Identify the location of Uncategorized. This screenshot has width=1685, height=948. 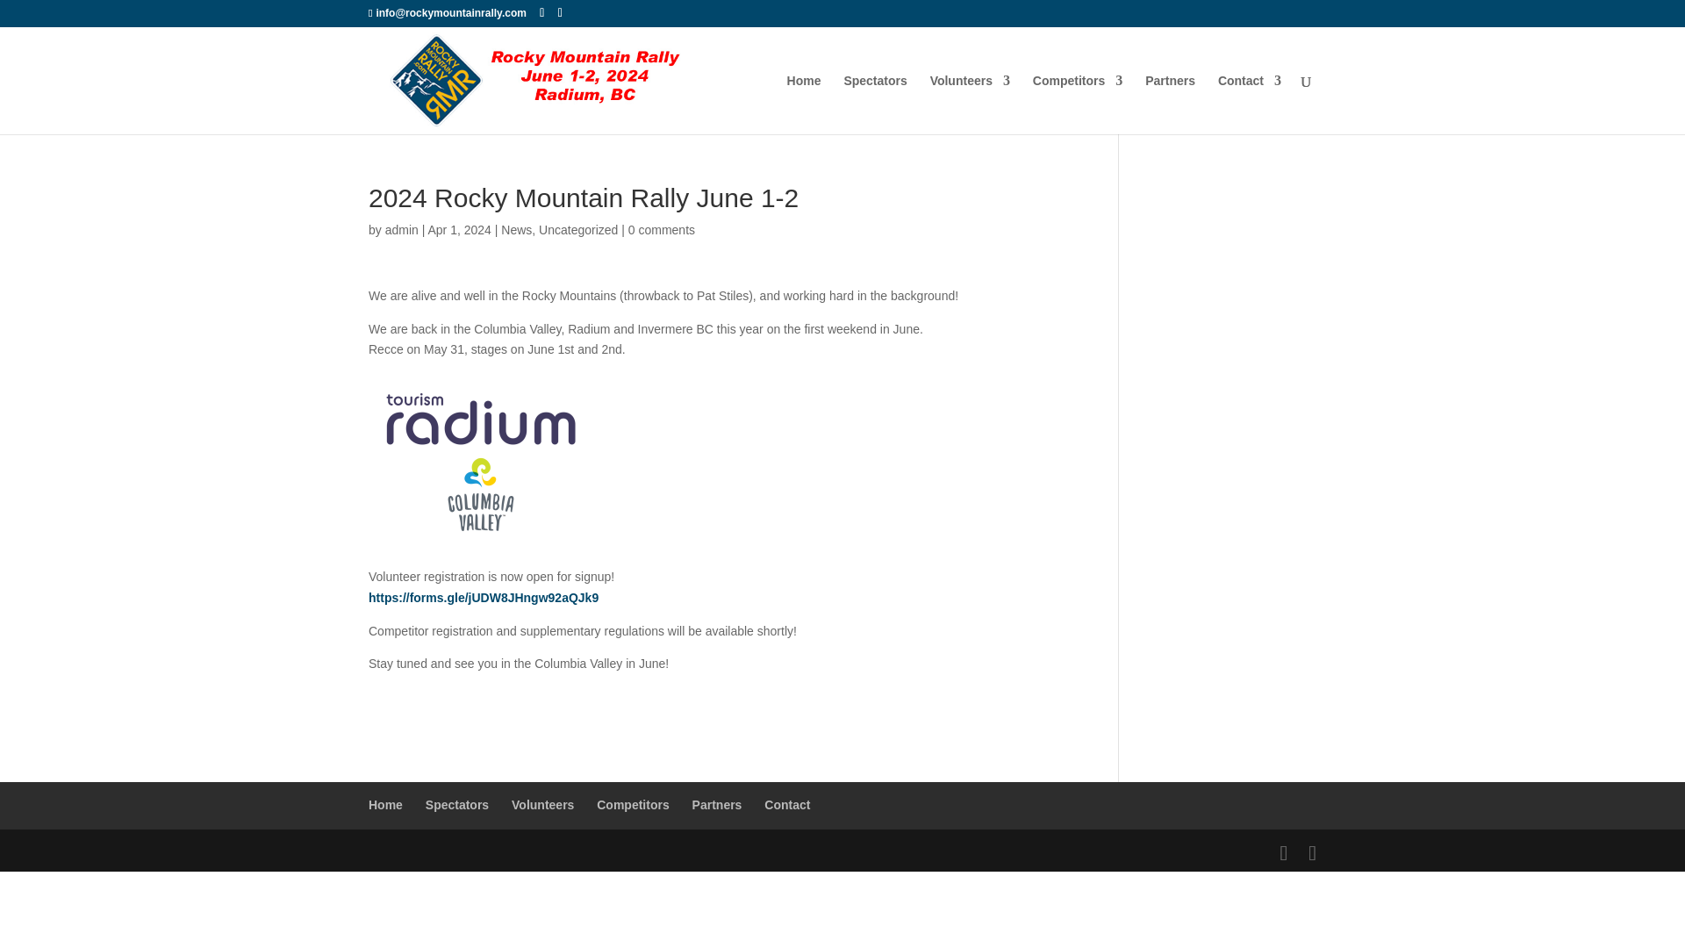
(578, 230).